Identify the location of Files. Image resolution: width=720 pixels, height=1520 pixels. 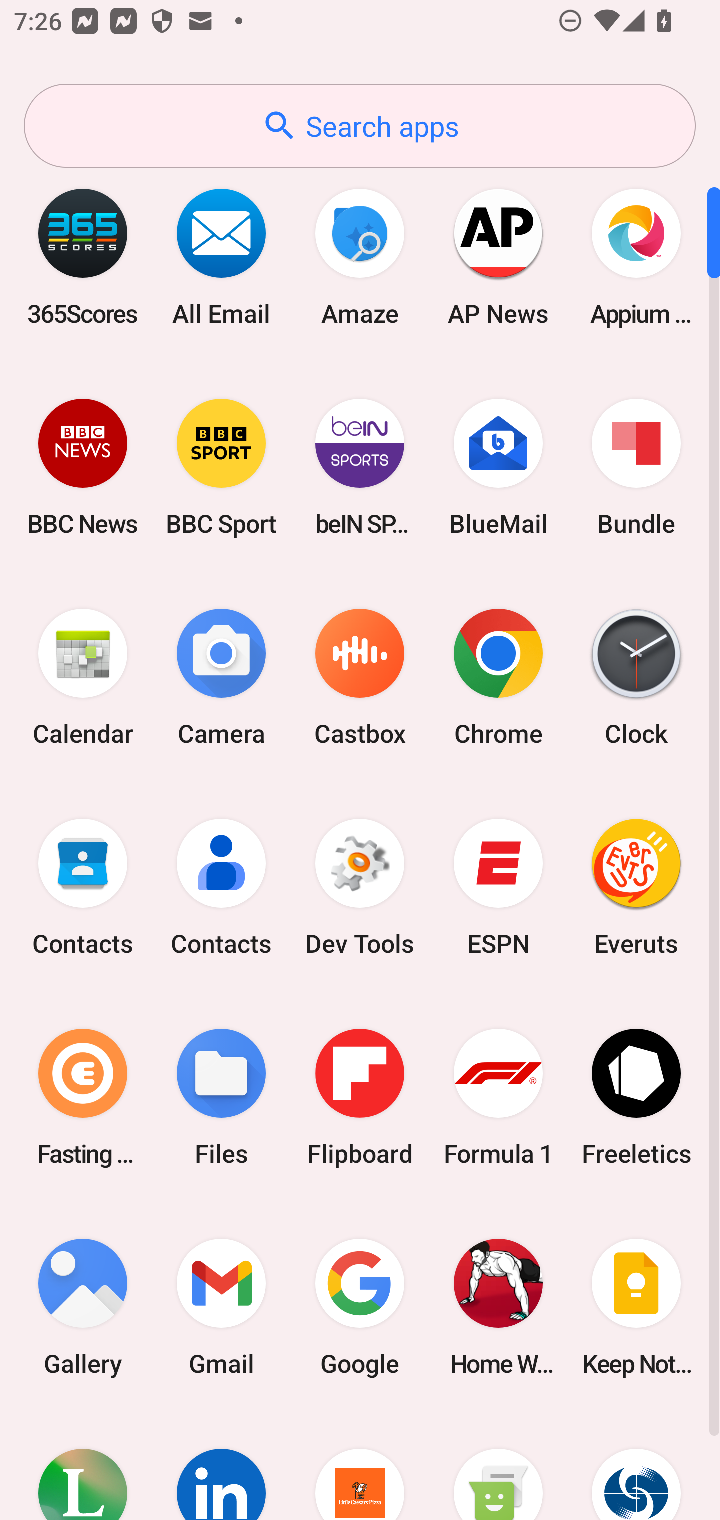
(221, 1097).